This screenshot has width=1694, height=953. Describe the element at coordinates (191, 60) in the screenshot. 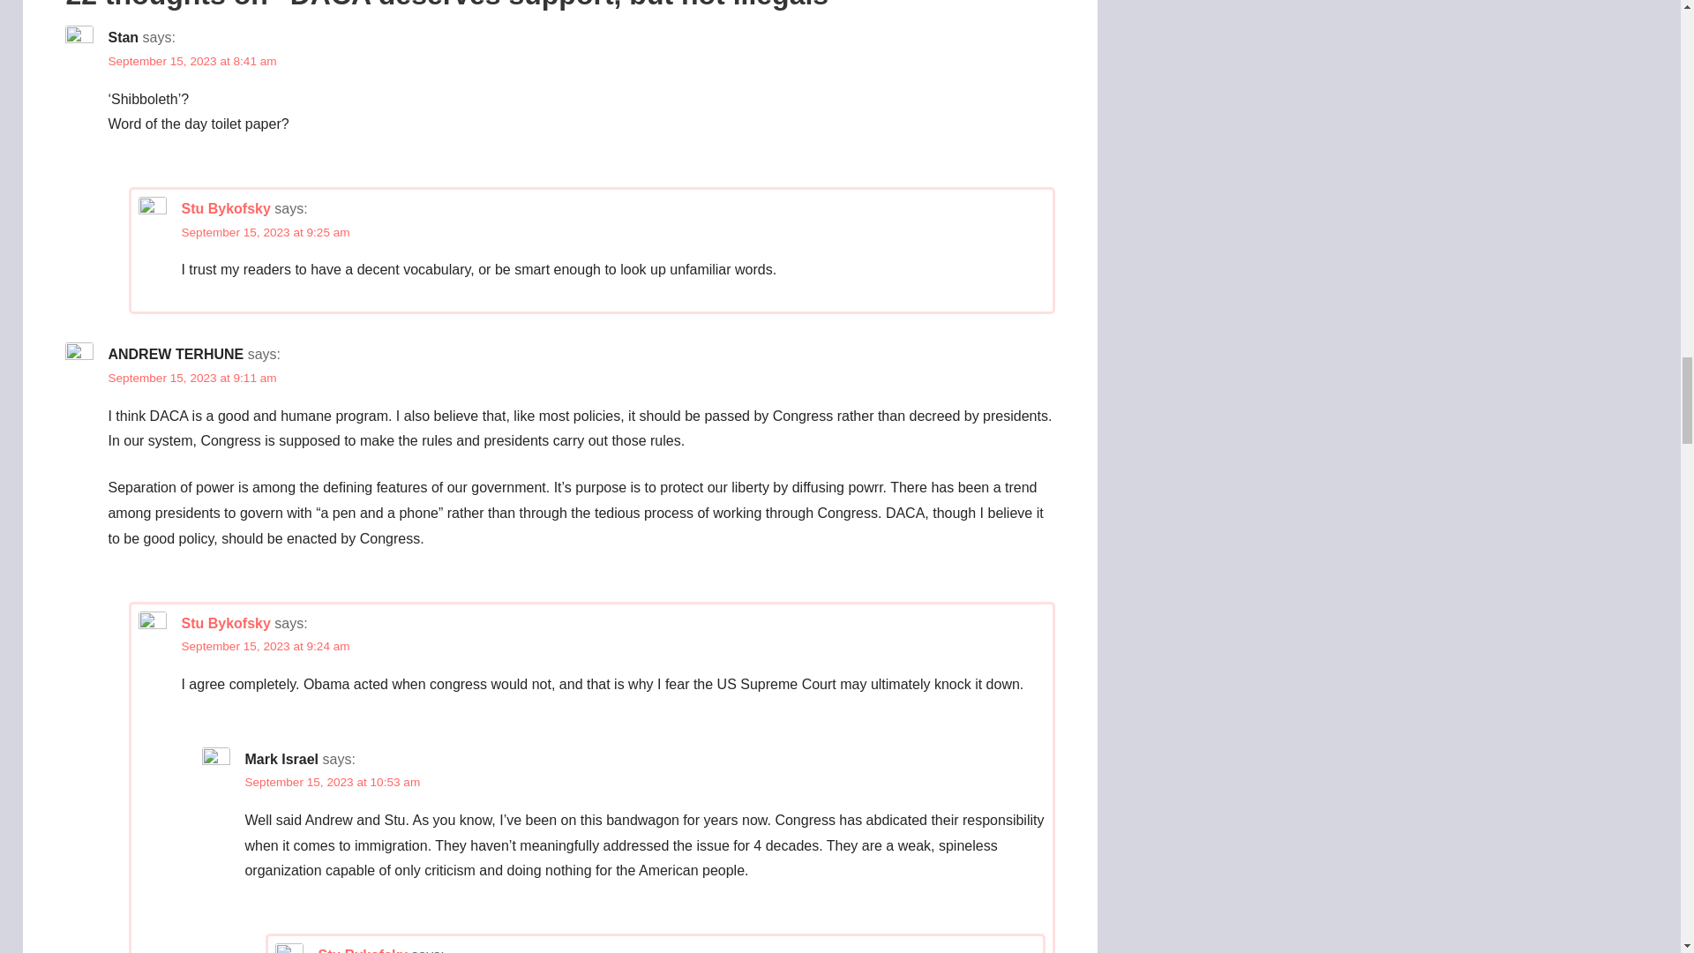

I see `September 15, 2023 at 8:41 am` at that location.